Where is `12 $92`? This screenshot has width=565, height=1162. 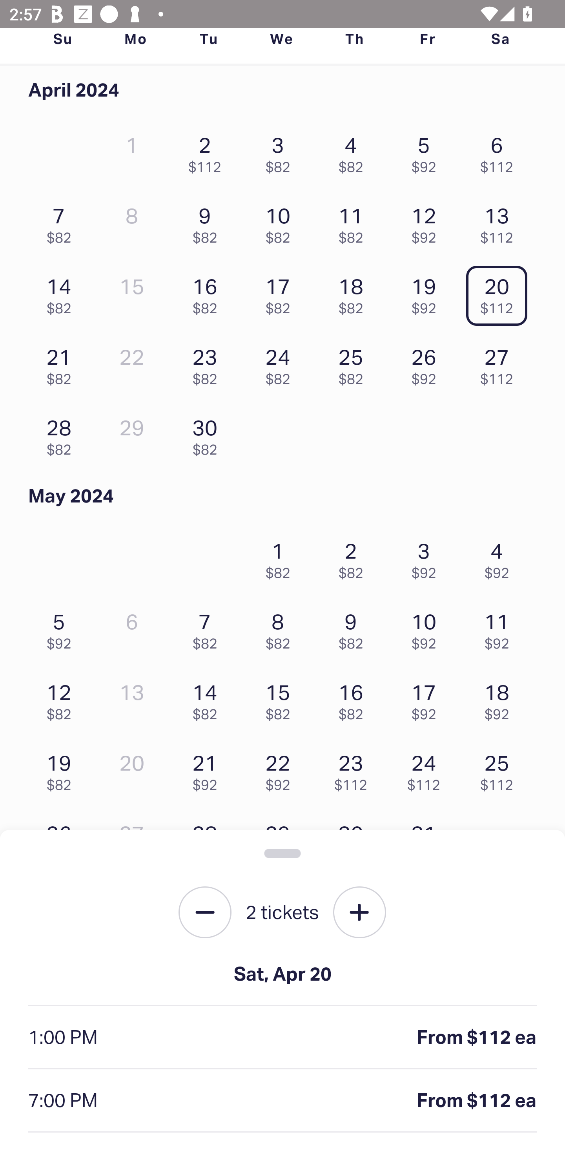
12 $92 is located at coordinates (427, 222).